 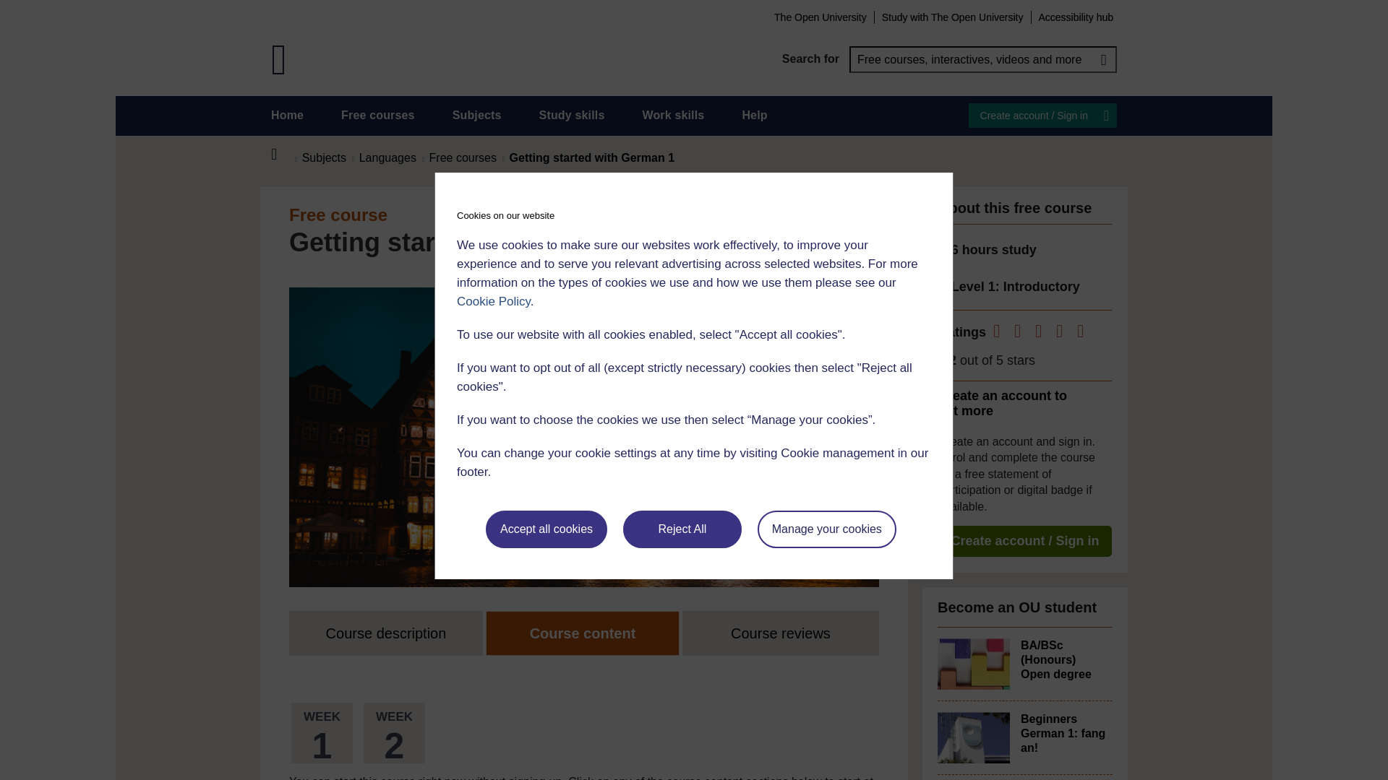 I want to click on Course content, so click(x=583, y=633).